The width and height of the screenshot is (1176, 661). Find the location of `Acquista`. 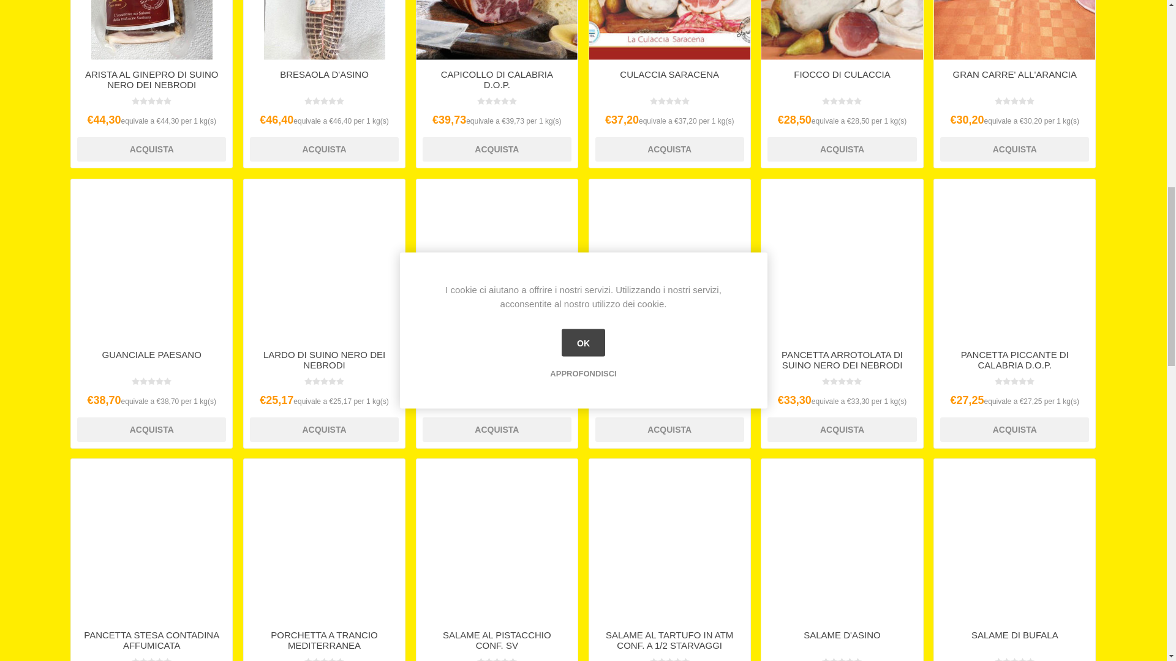

Acquista is located at coordinates (669, 430).